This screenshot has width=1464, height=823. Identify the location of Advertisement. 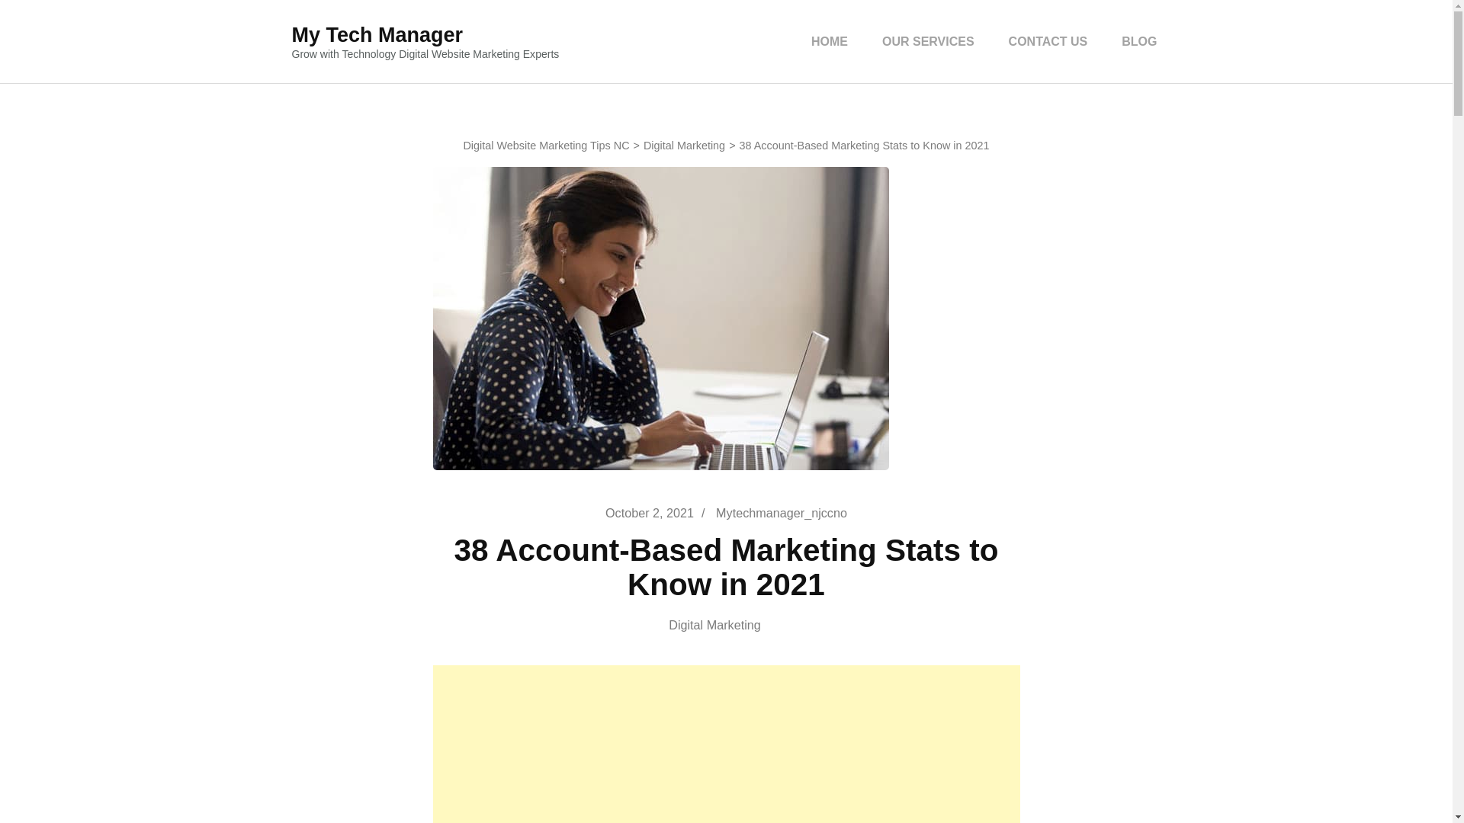
(727, 744).